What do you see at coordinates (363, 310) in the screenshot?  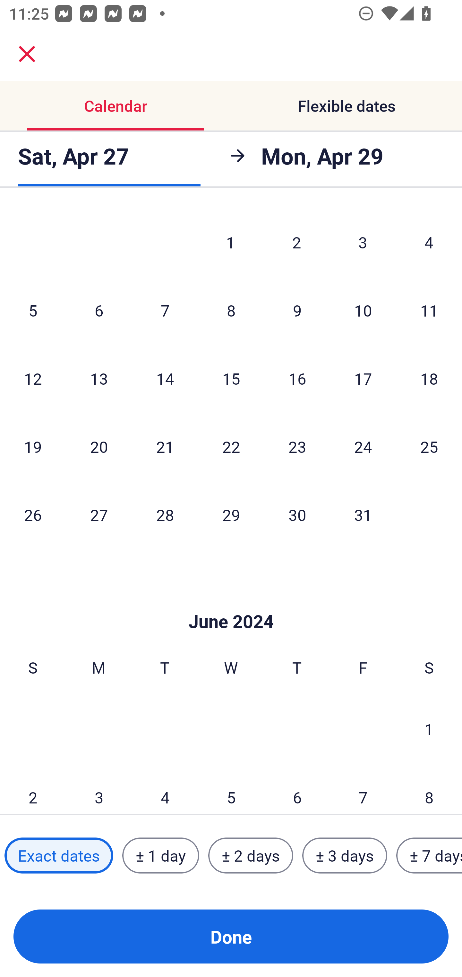 I see `10 Friday, May 10, 2024` at bounding box center [363, 310].